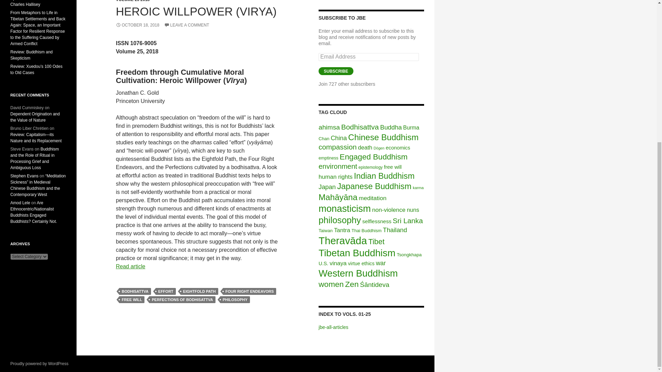  I want to click on VOLUME 25 2018, so click(132, 1).